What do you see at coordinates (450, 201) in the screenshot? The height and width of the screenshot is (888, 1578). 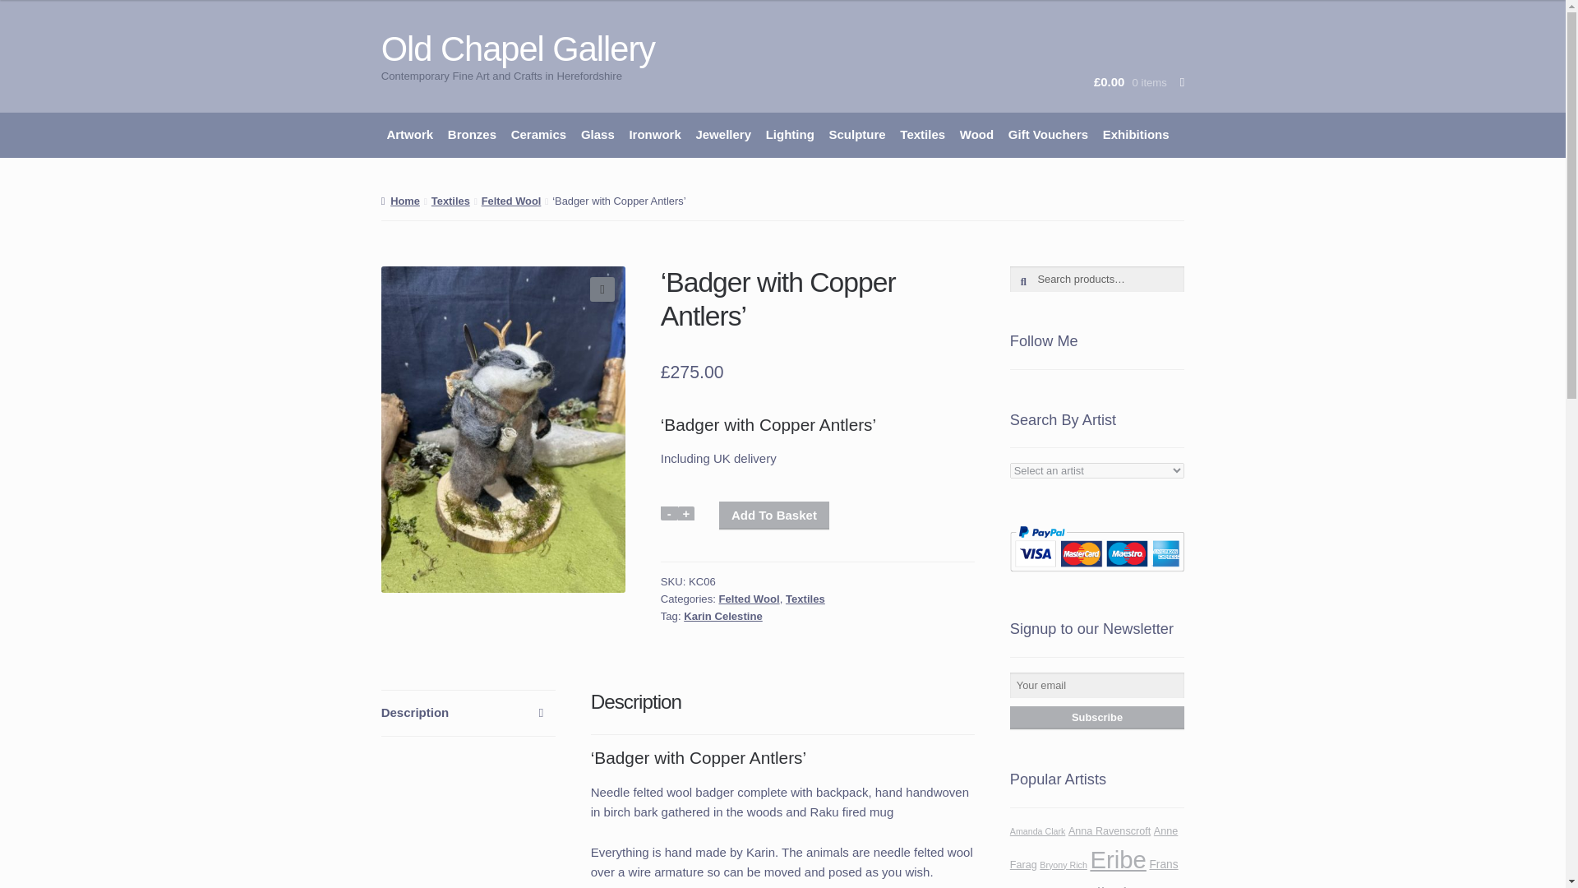 I see `Textiles` at bounding box center [450, 201].